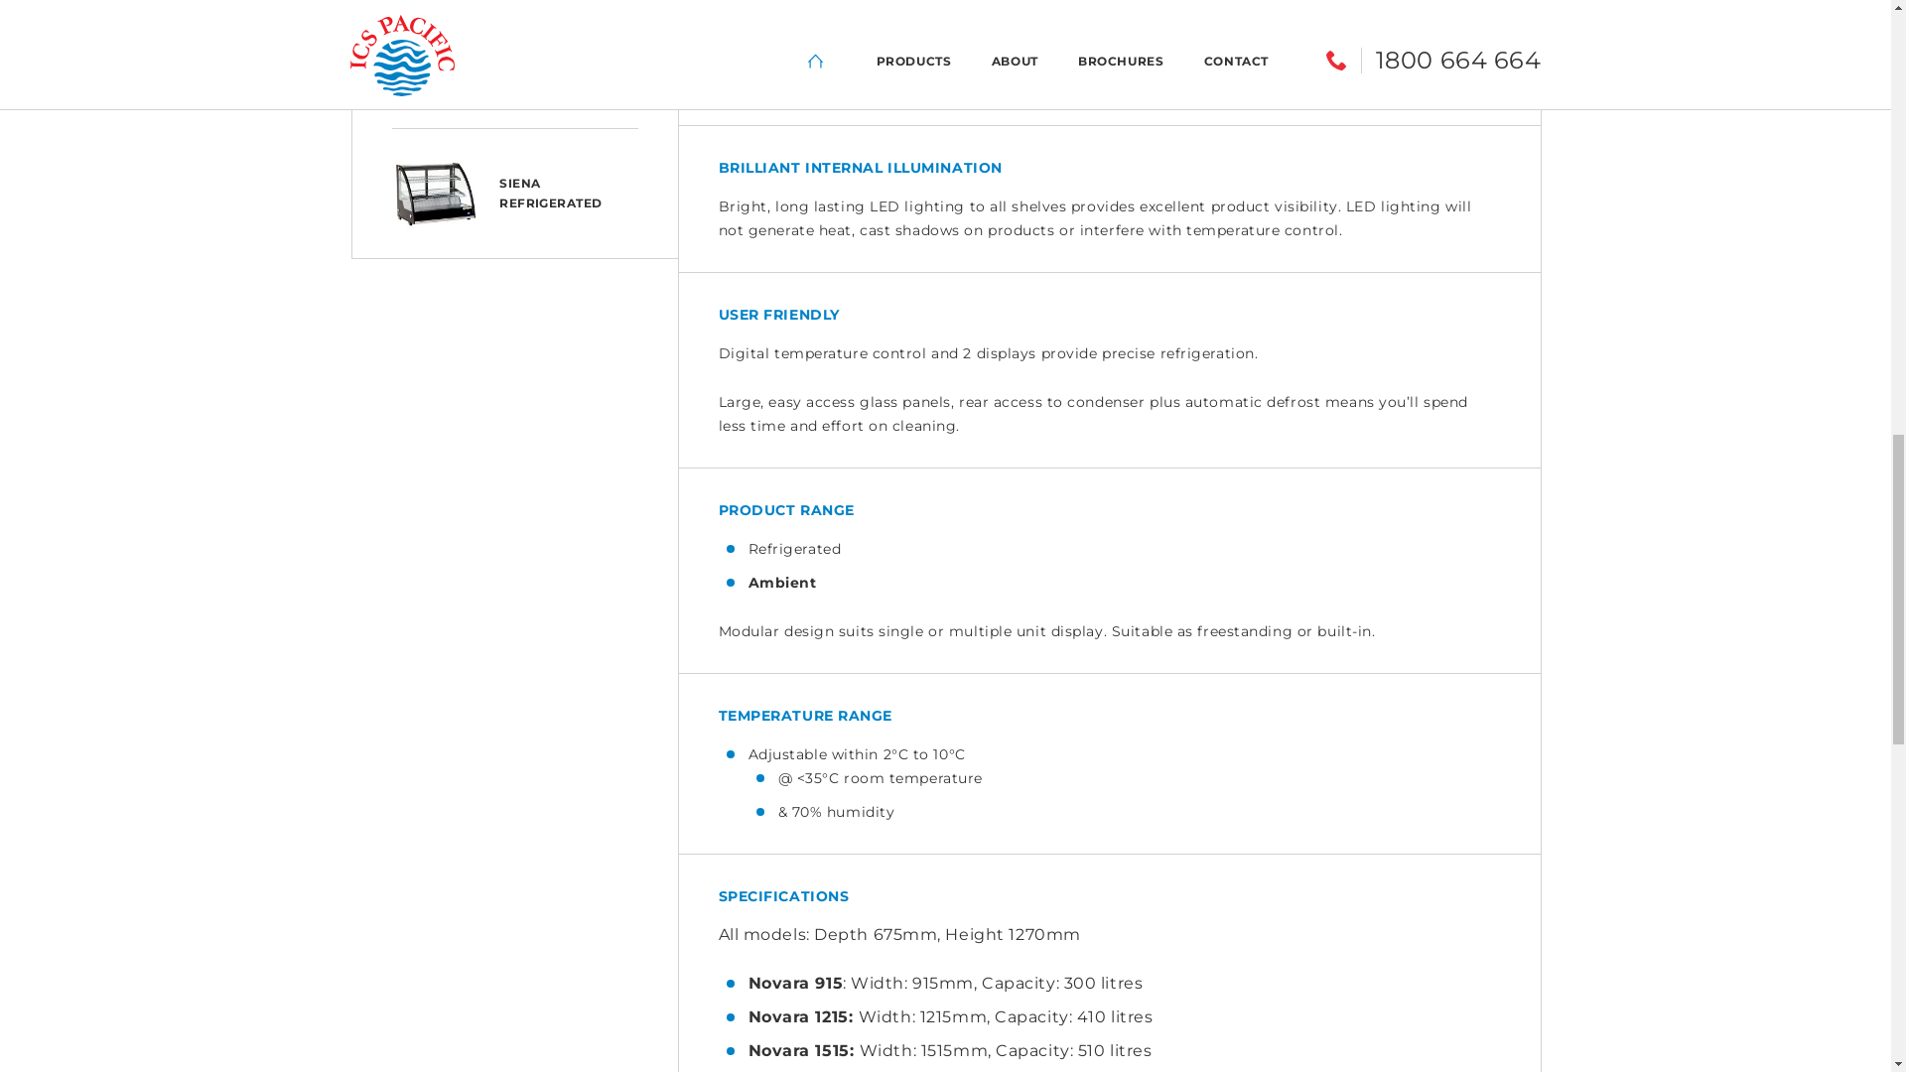 The image size is (1906, 1072). Describe the element at coordinates (1357, 457) in the screenshot. I see `Refrigerated-Displays-1` at that location.